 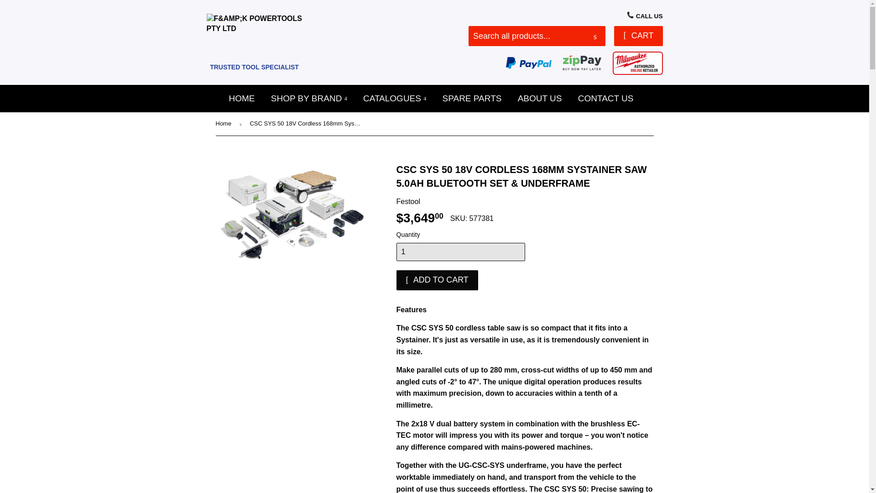 What do you see at coordinates (309, 99) in the screenshot?
I see `SHOP BY BRAND` at bounding box center [309, 99].